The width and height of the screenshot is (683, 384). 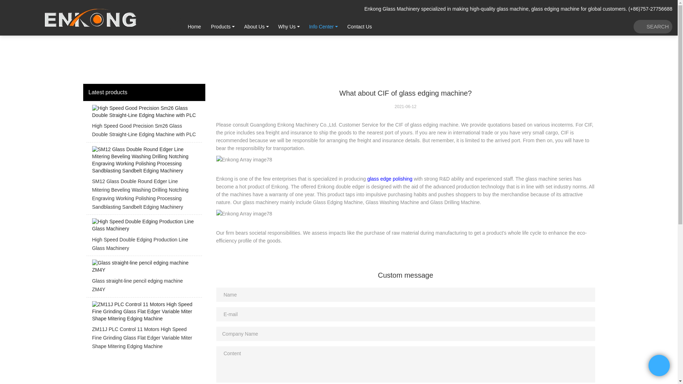 I want to click on High Speed Double Edging Production Line Glass Machinery, so click(x=144, y=237).